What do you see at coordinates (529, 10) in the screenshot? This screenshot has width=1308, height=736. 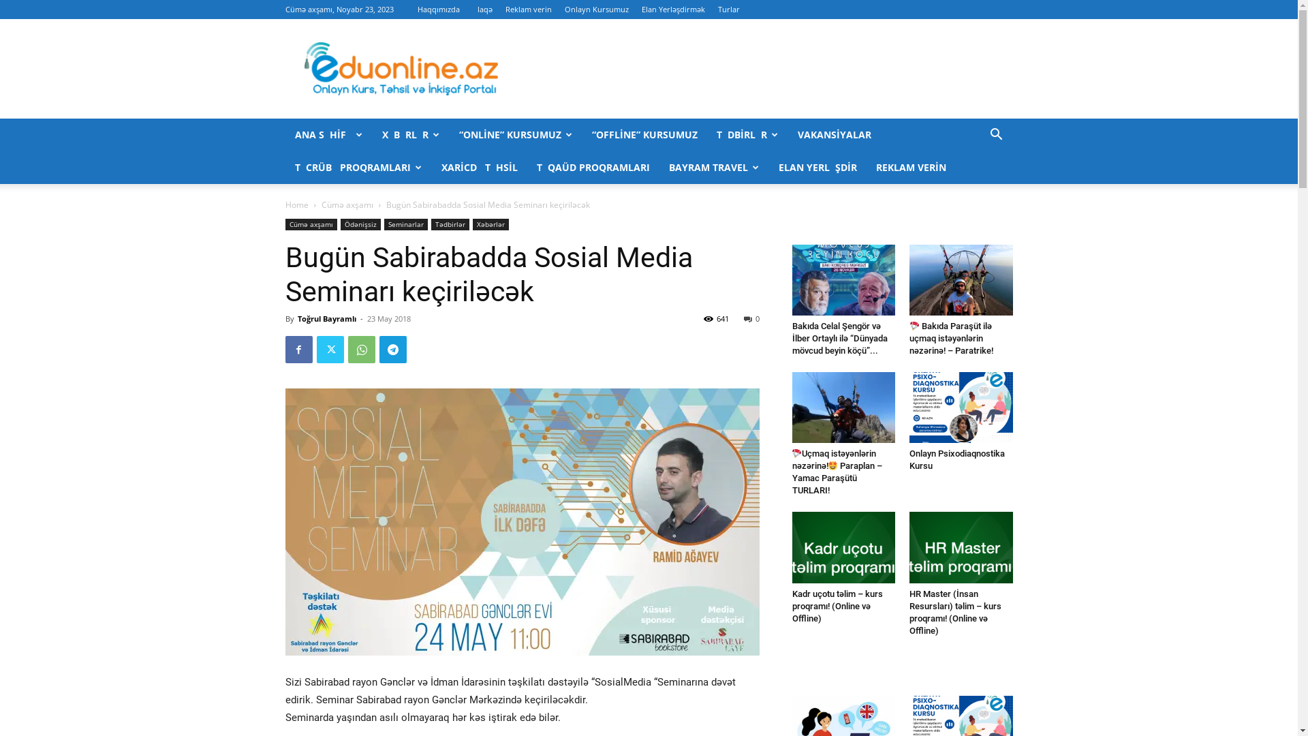 I see `Reklam verin` at bounding box center [529, 10].